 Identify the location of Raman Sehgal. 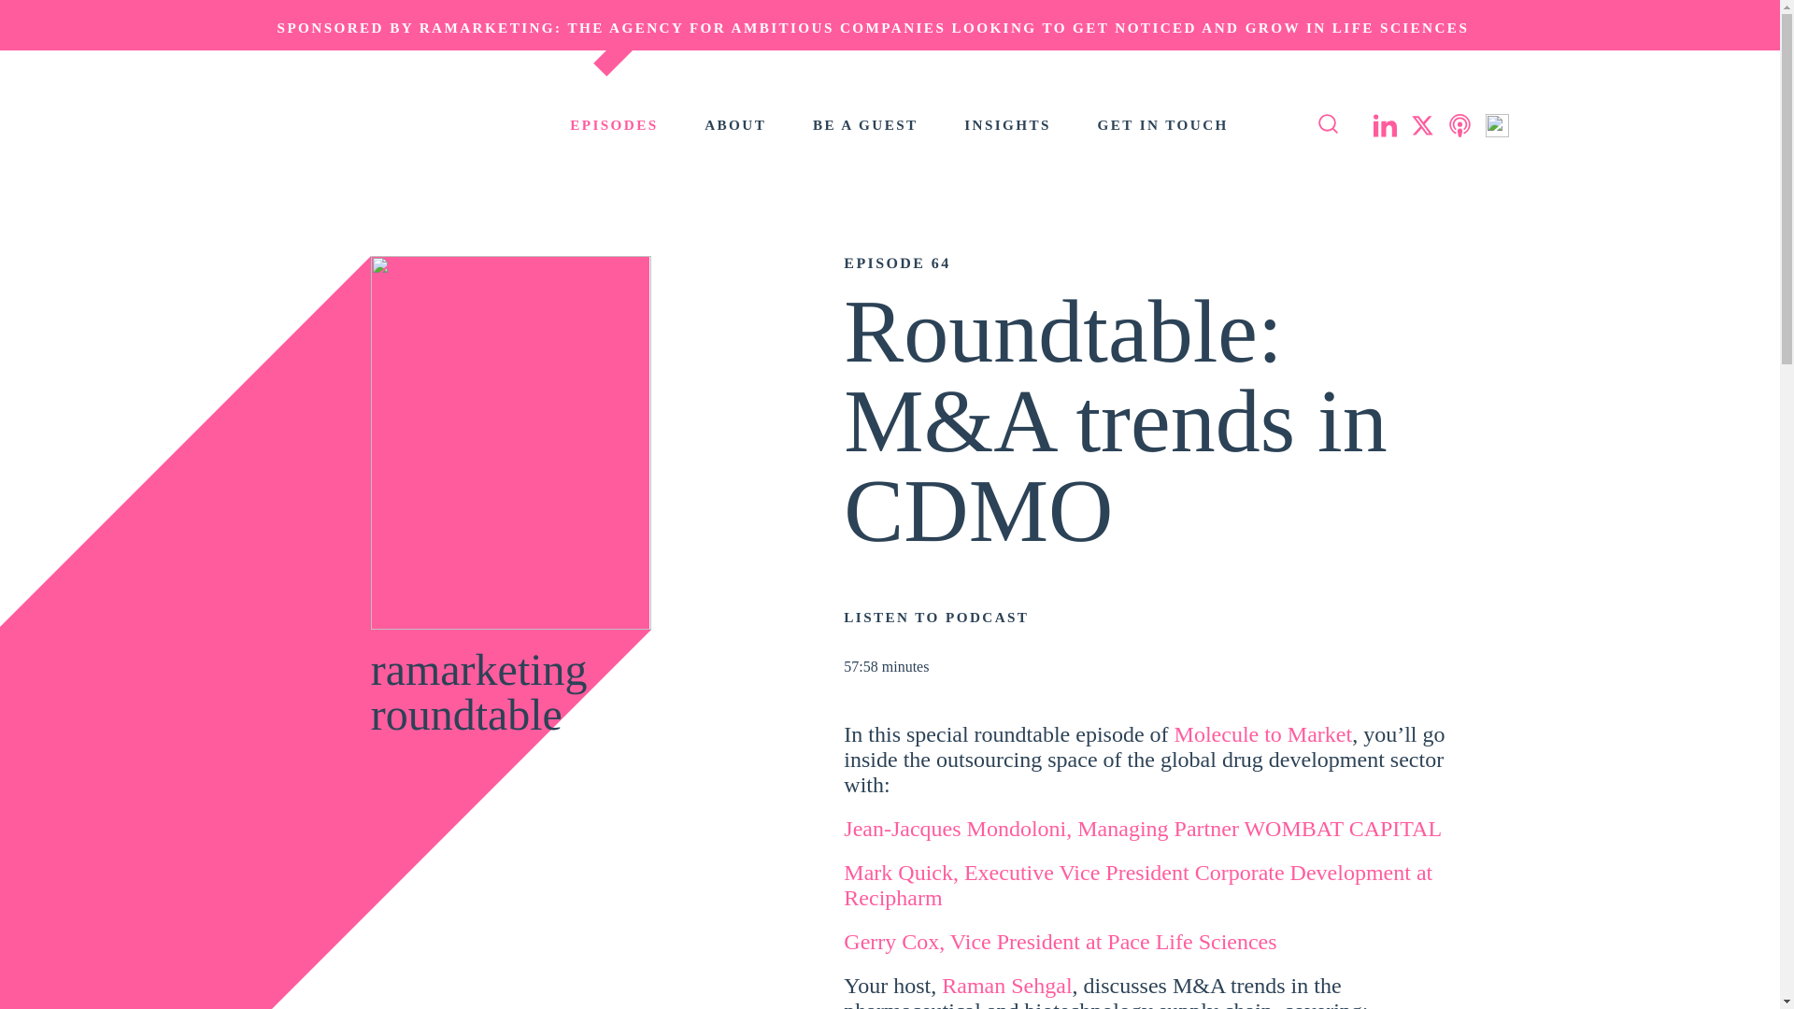
(1006, 986).